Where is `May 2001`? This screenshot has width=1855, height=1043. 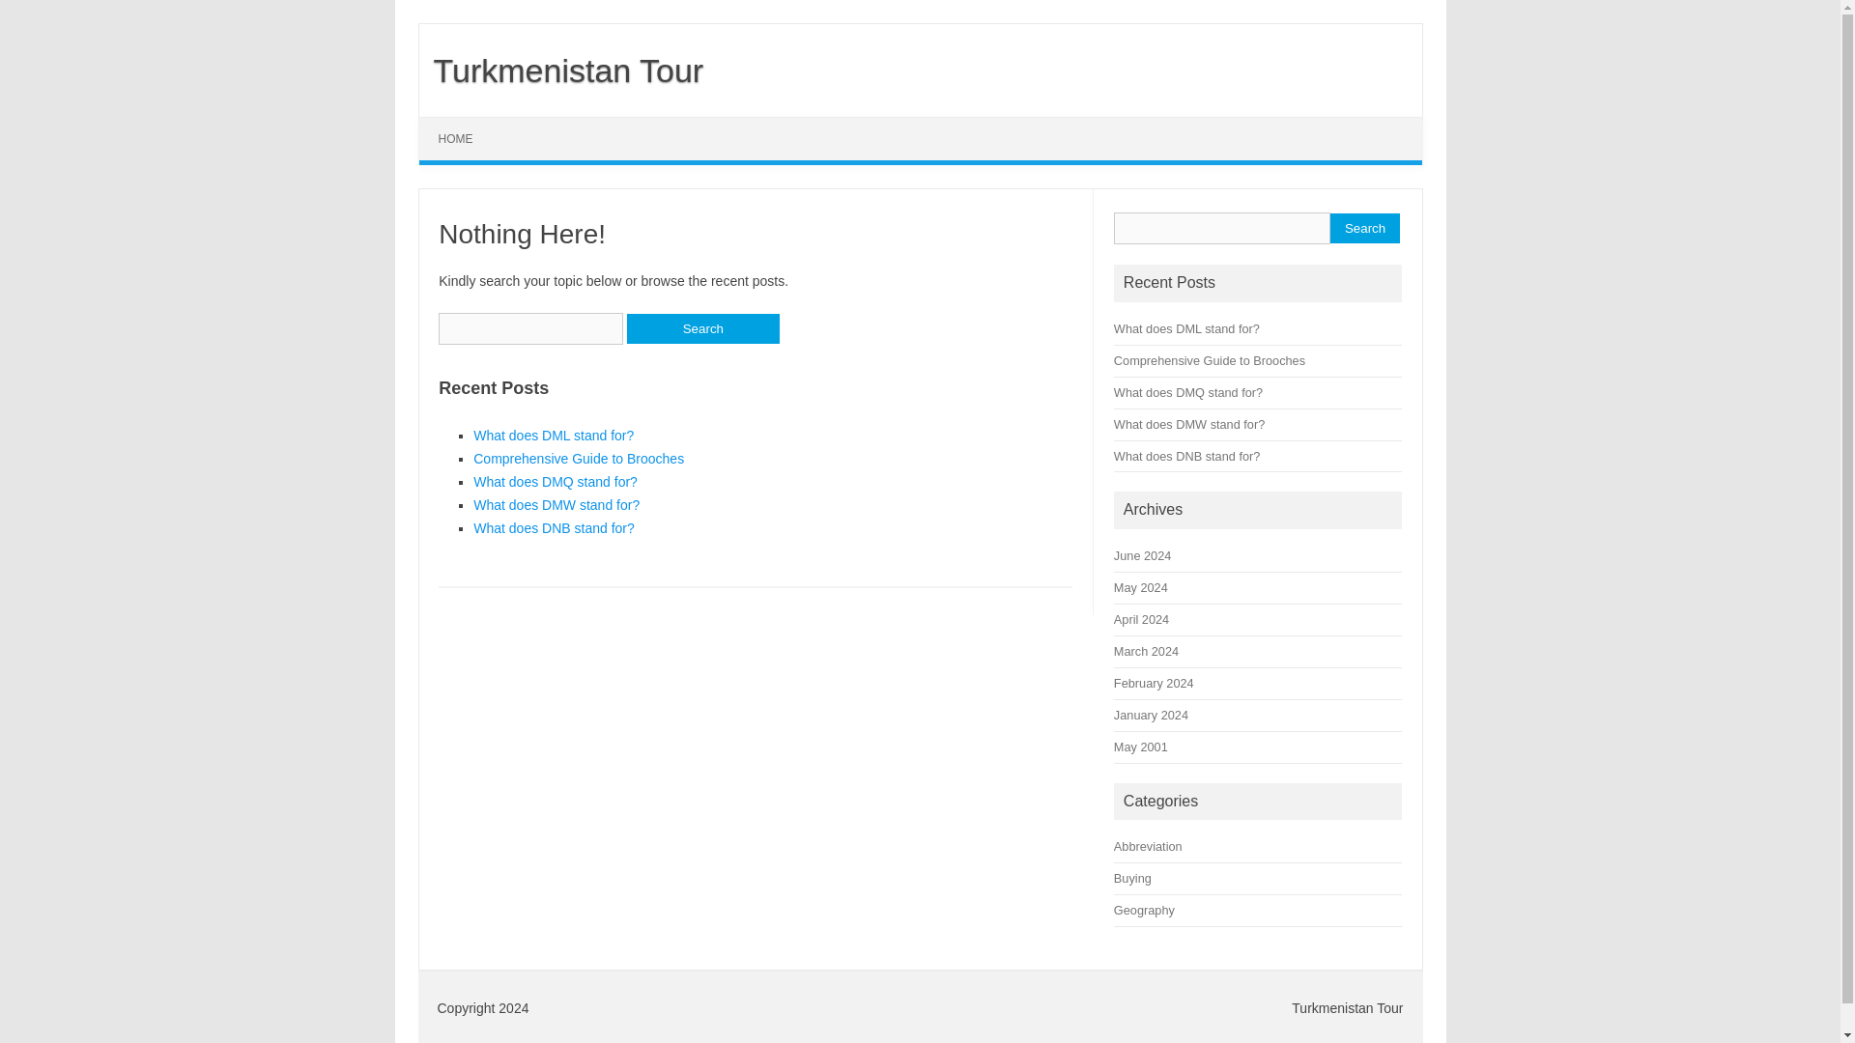 May 2001 is located at coordinates (1141, 746).